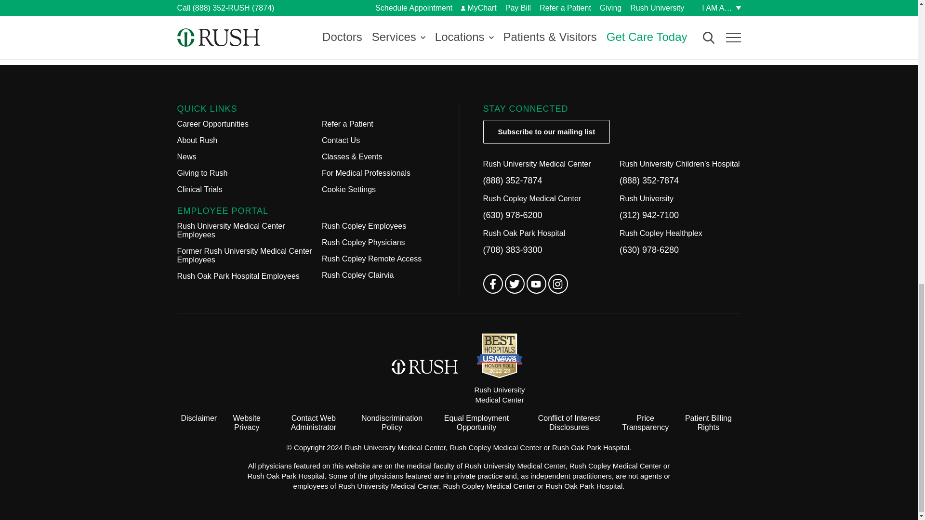  I want to click on Rush is an equal opportunity employer. , so click(476, 423).